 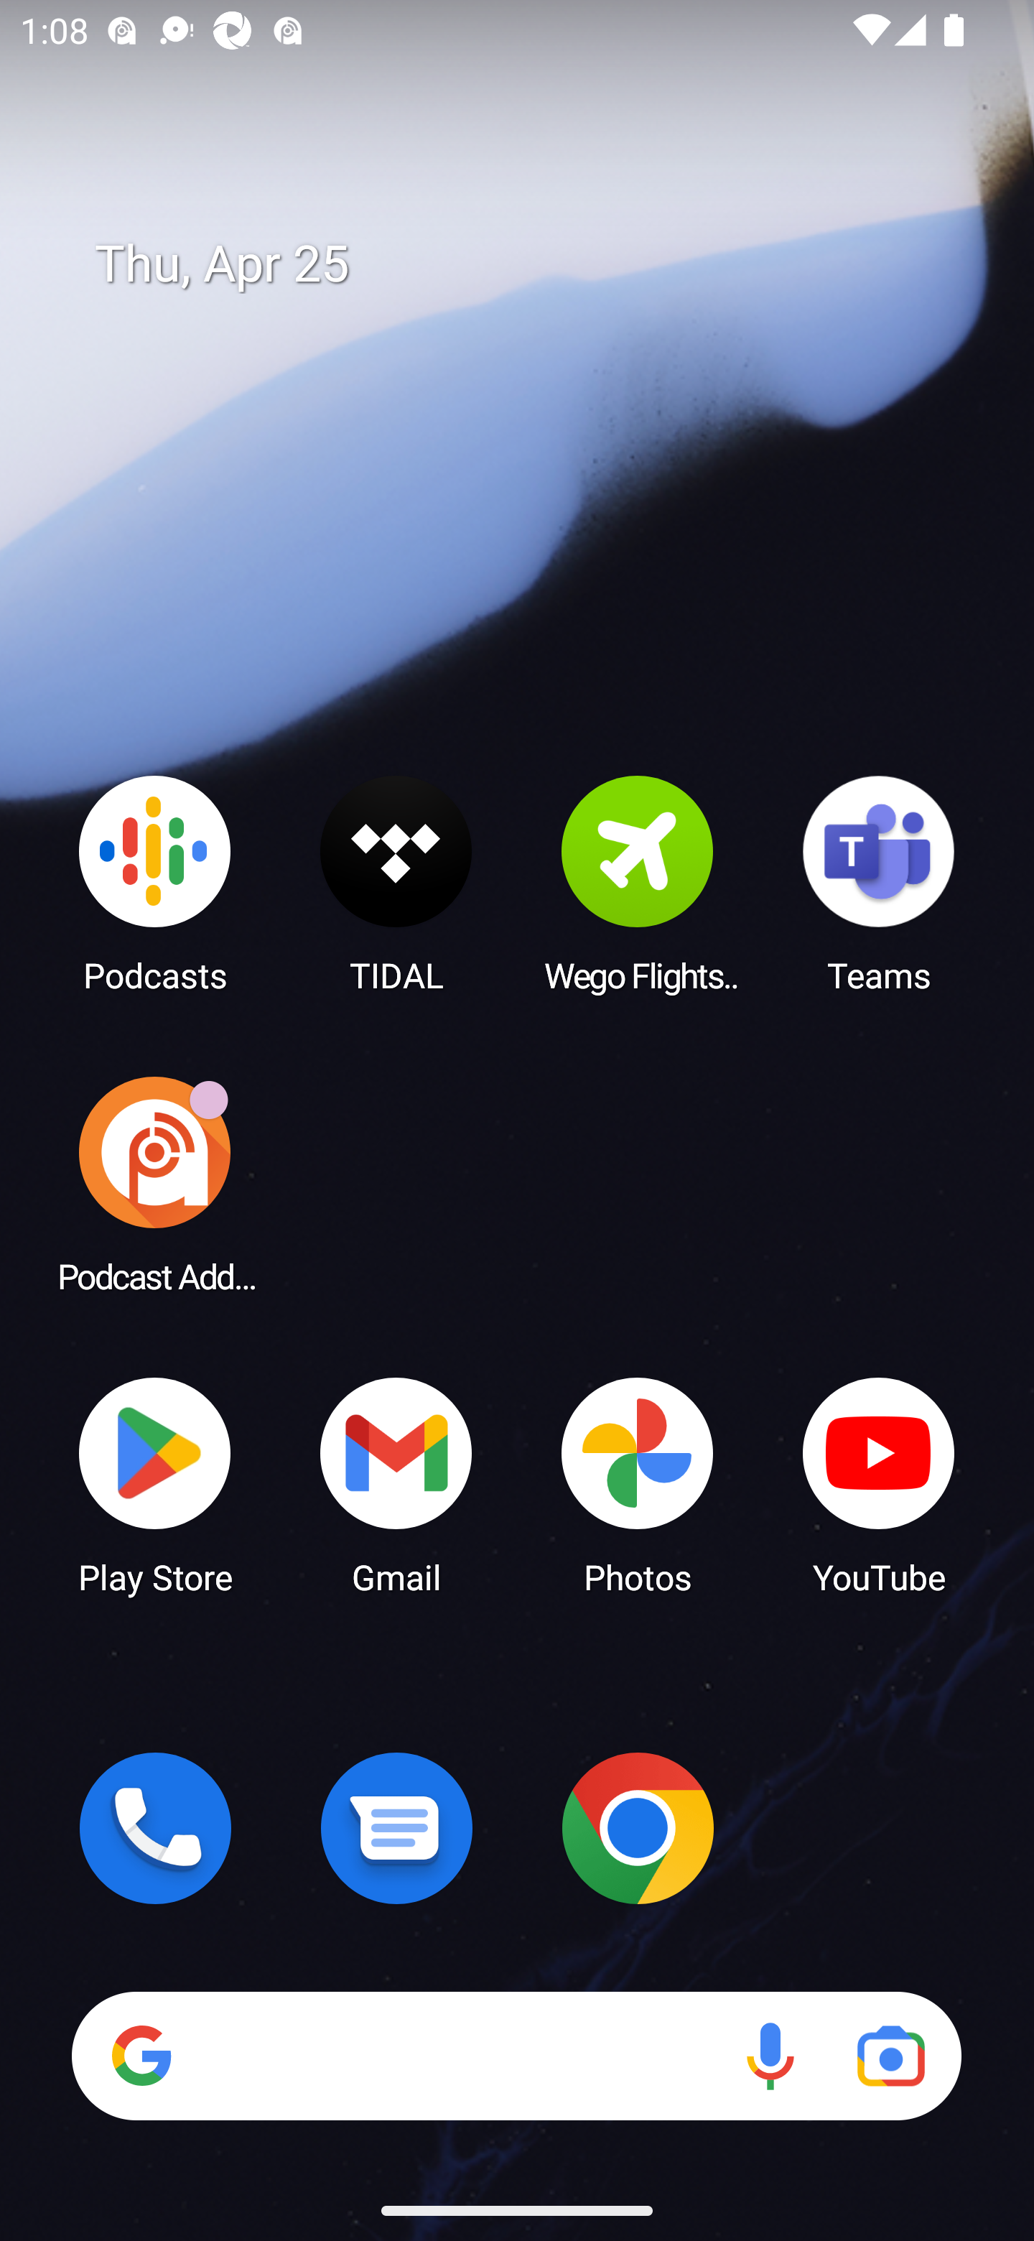 I want to click on Voice search, so click(x=770, y=2056).